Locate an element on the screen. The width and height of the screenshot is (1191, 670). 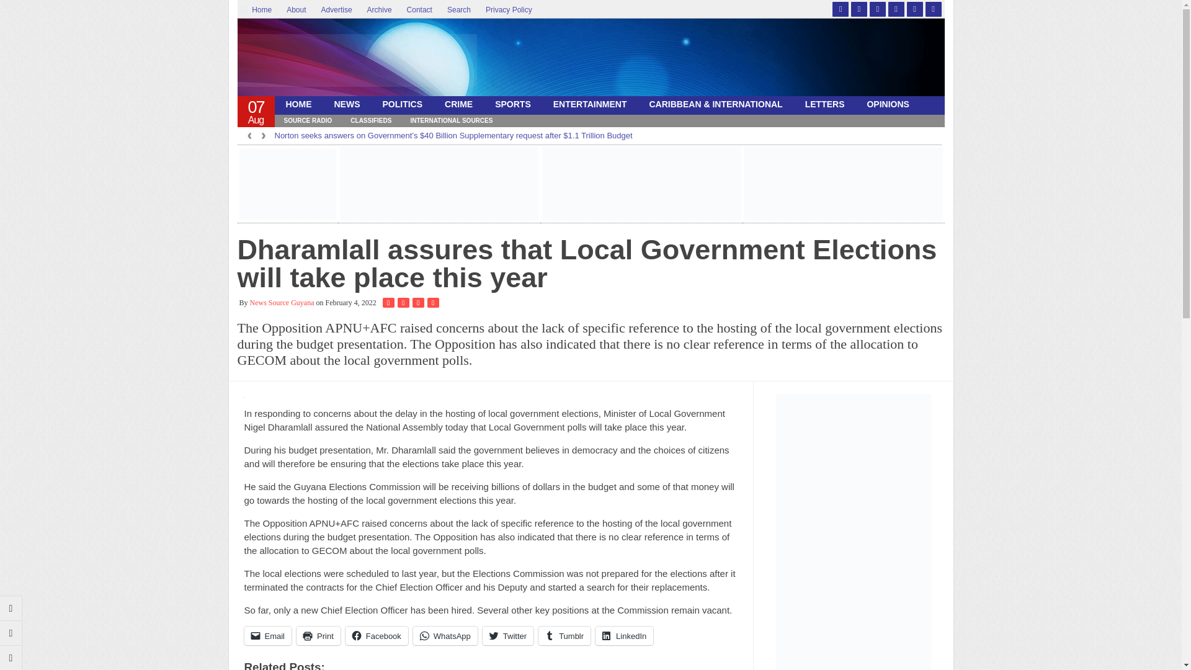
POLITICS is located at coordinates (402, 104).